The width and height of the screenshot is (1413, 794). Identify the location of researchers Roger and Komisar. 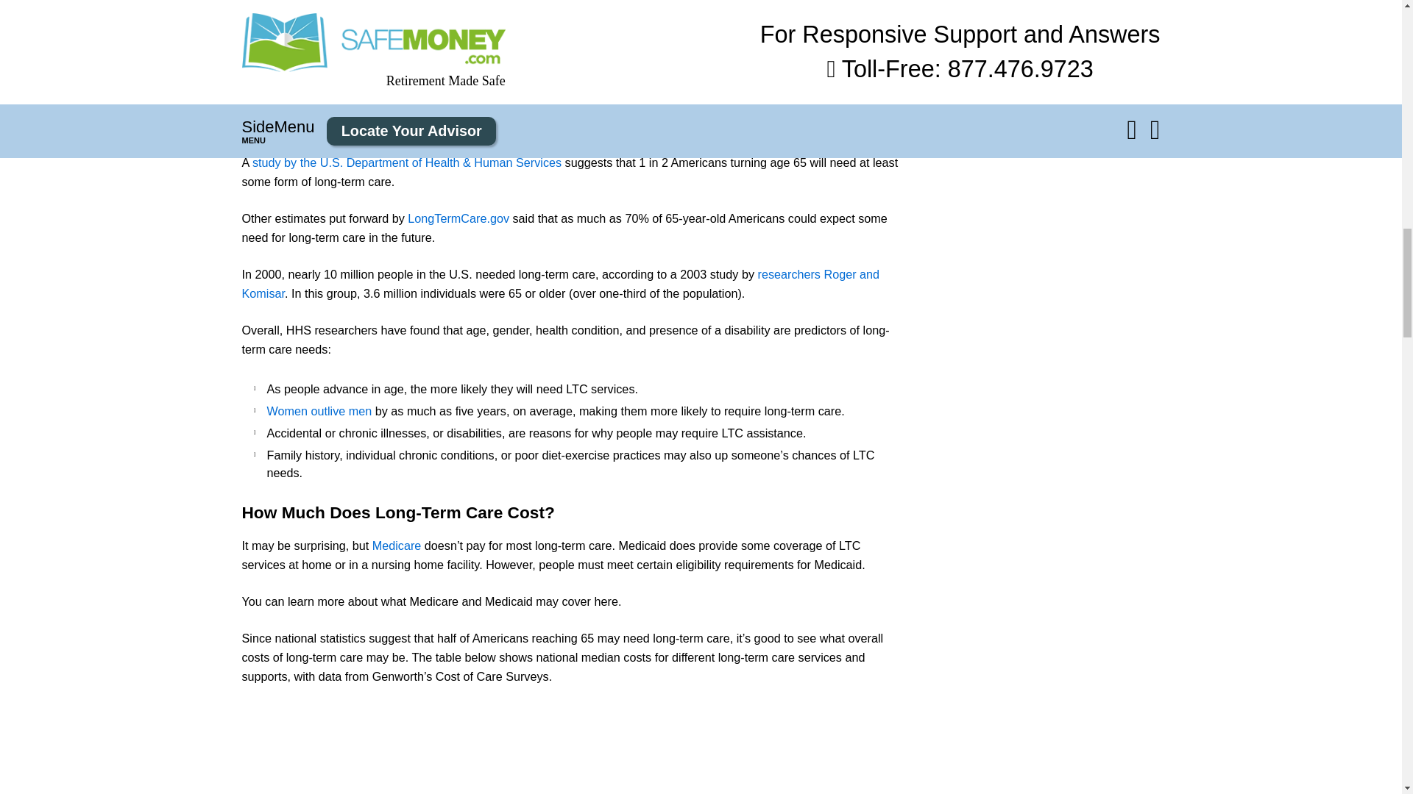
(560, 284).